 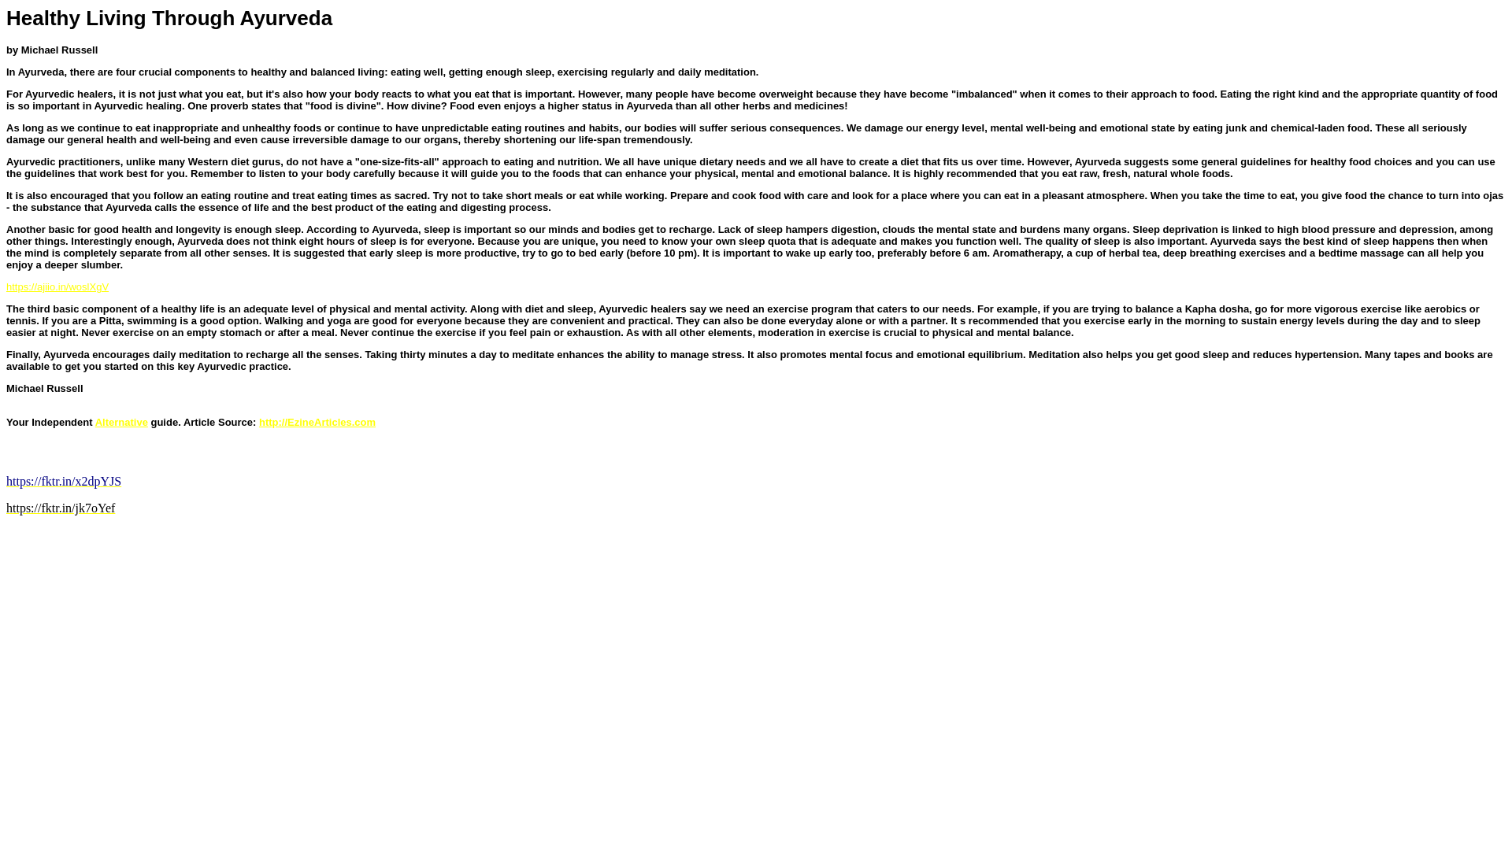 What do you see at coordinates (121, 422) in the screenshot?
I see `Alternative` at bounding box center [121, 422].